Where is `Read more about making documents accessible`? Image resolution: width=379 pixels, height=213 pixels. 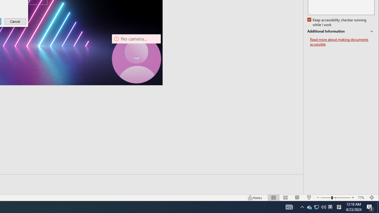
Read more about making documents accessible is located at coordinates (309, 207).